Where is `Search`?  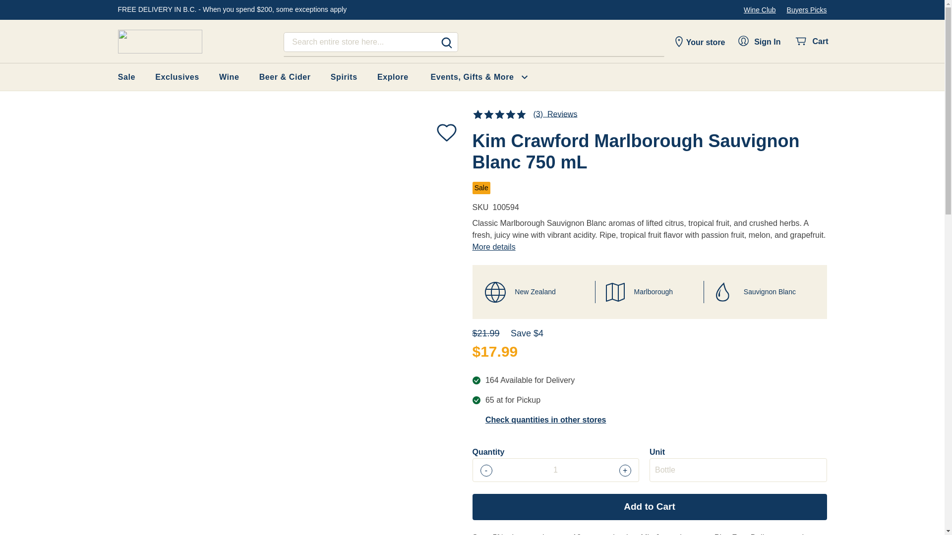
Search is located at coordinates (446, 43).